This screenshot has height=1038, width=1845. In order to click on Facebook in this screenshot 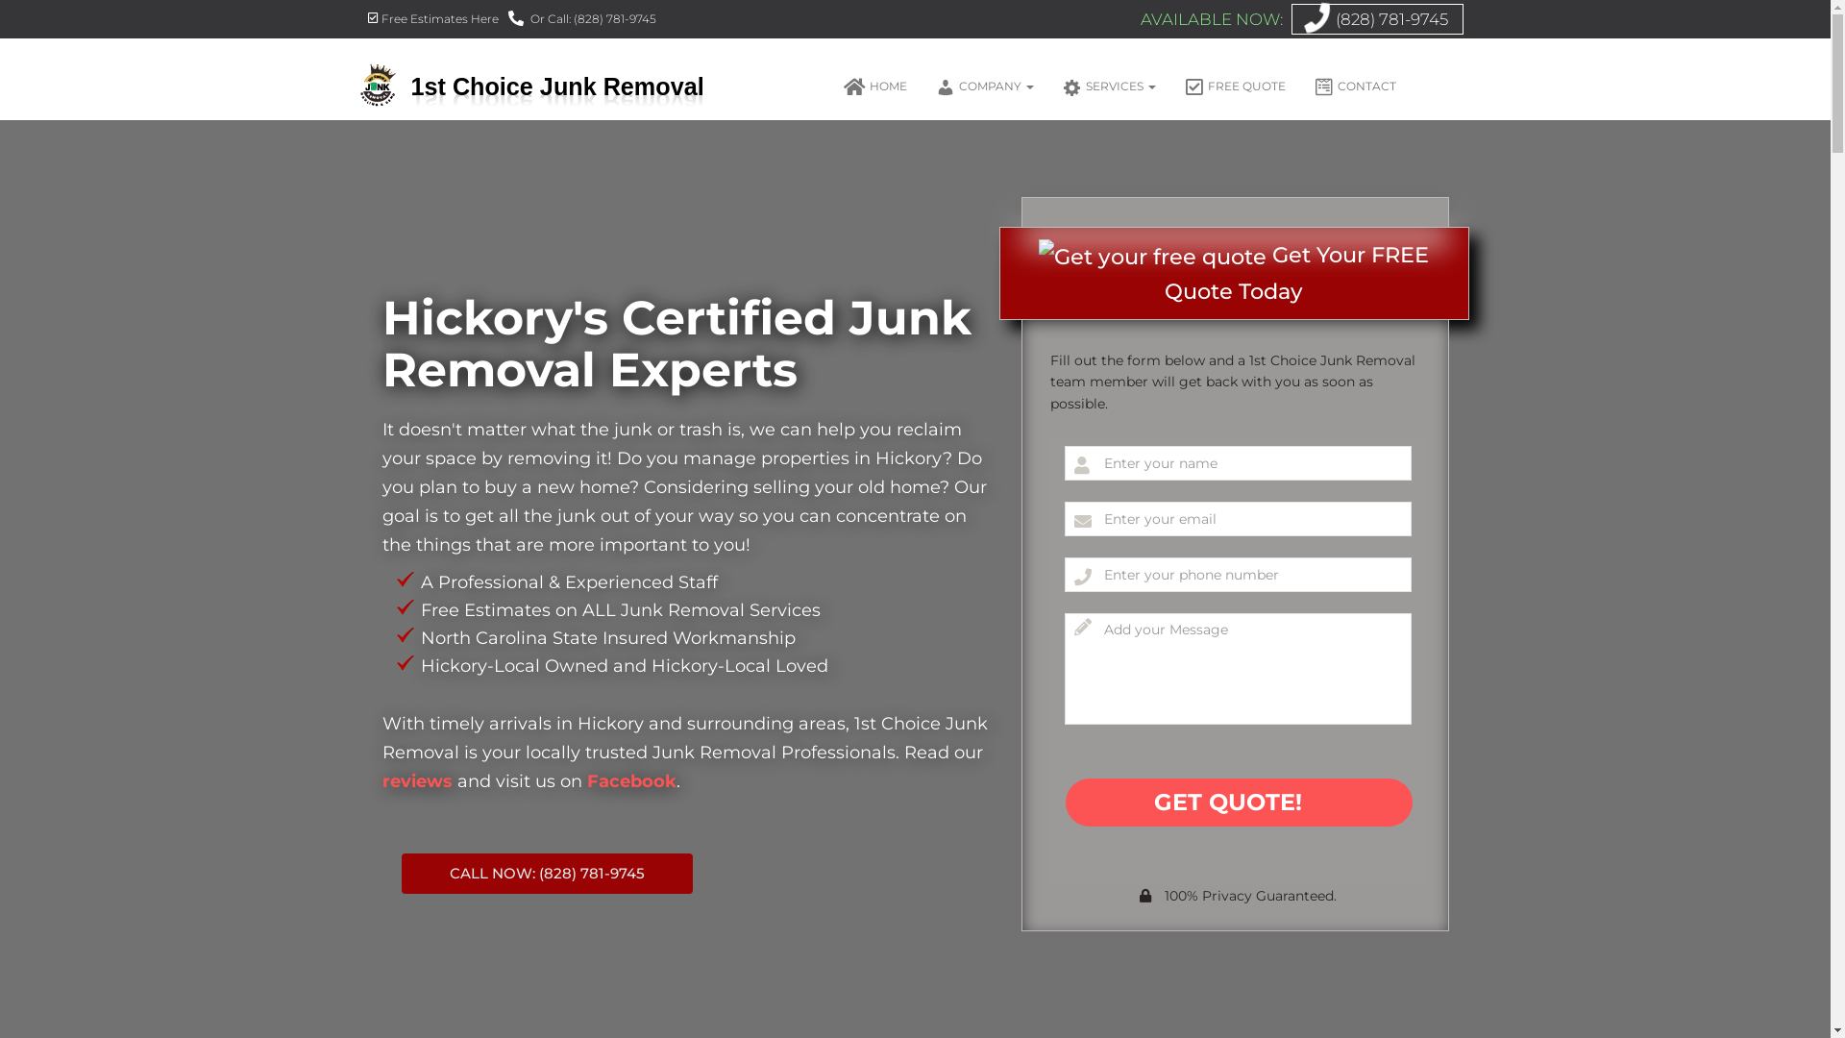, I will do `click(630, 781)`.